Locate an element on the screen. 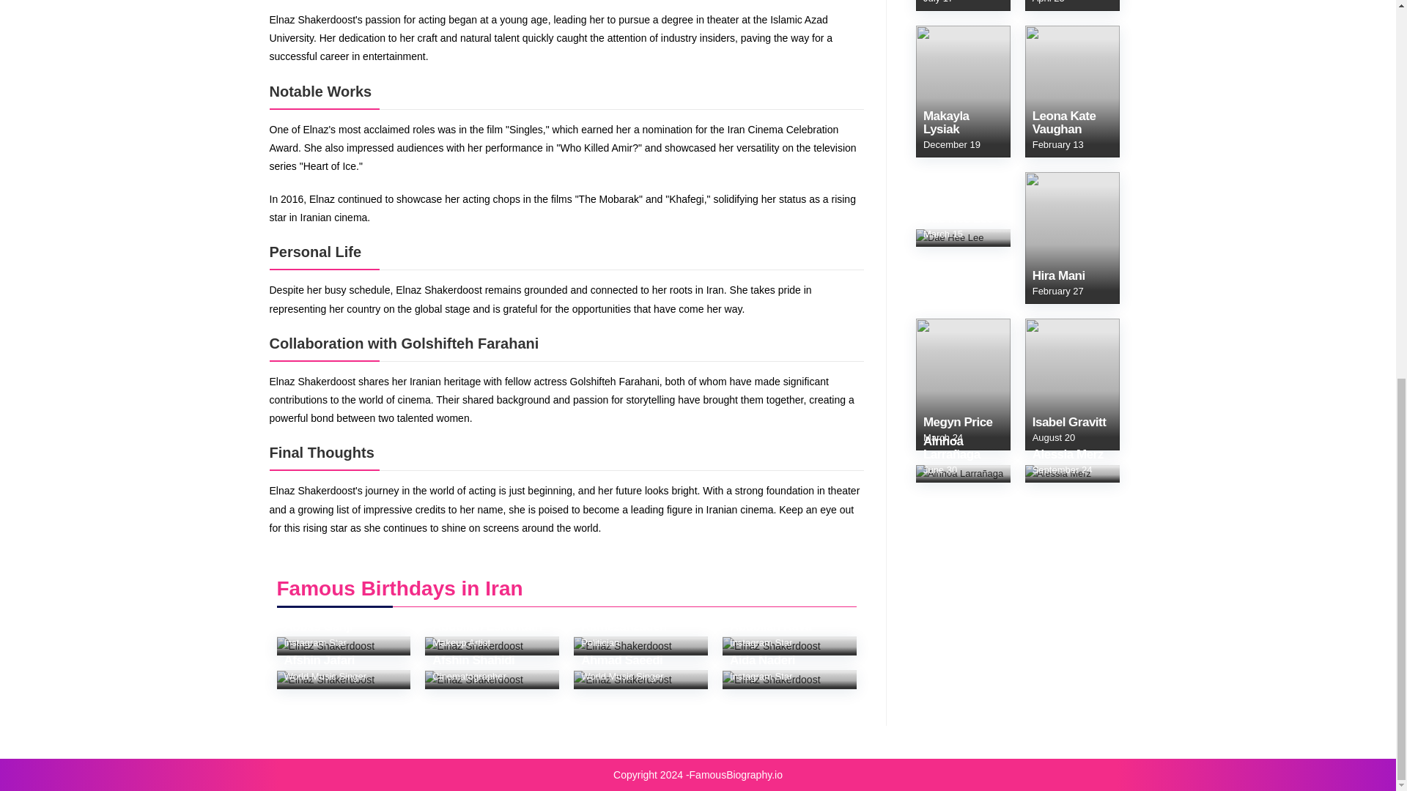  Famous Birthdays in Iran is located at coordinates (400, 588).